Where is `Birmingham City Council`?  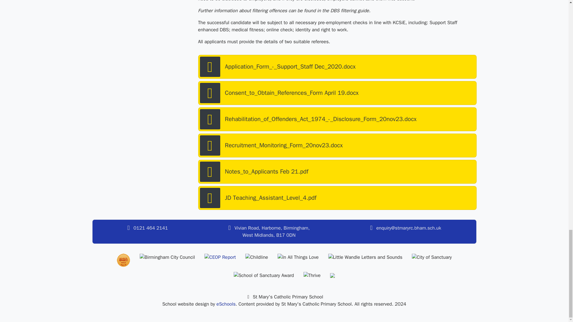
Birmingham City Council is located at coordinates (167, 257).